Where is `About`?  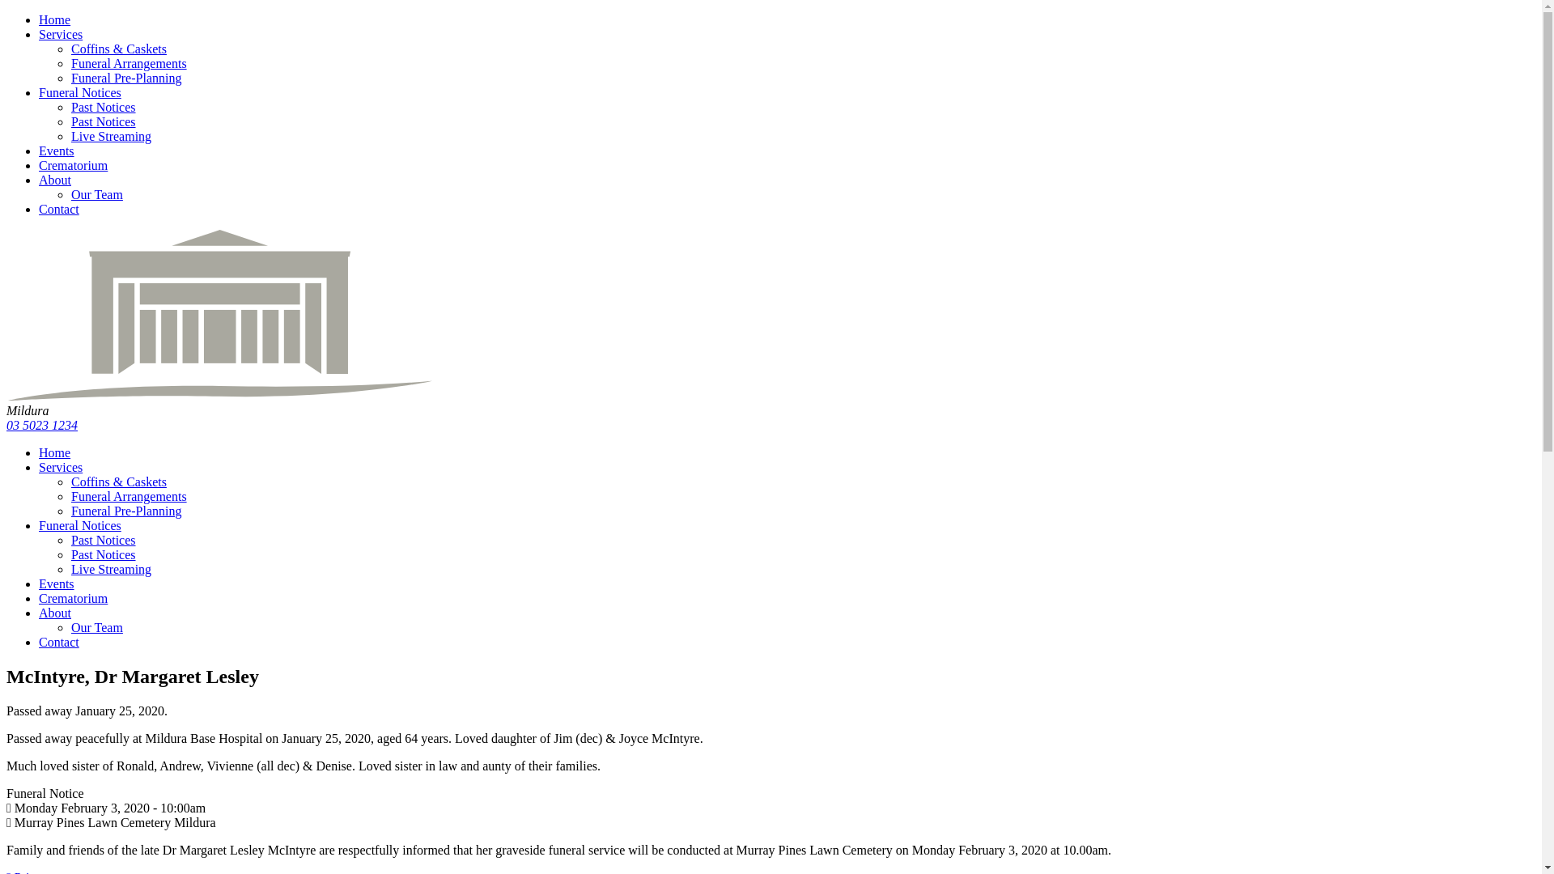
About is located at coordinates (55, 180).